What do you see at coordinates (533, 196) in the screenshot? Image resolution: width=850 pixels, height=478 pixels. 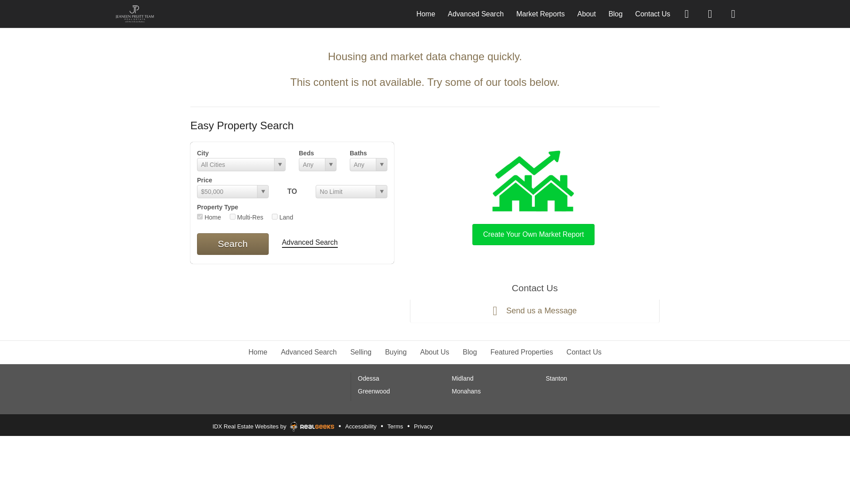 I see `Create Your Own Market Report` at bounding box center [533, 196].